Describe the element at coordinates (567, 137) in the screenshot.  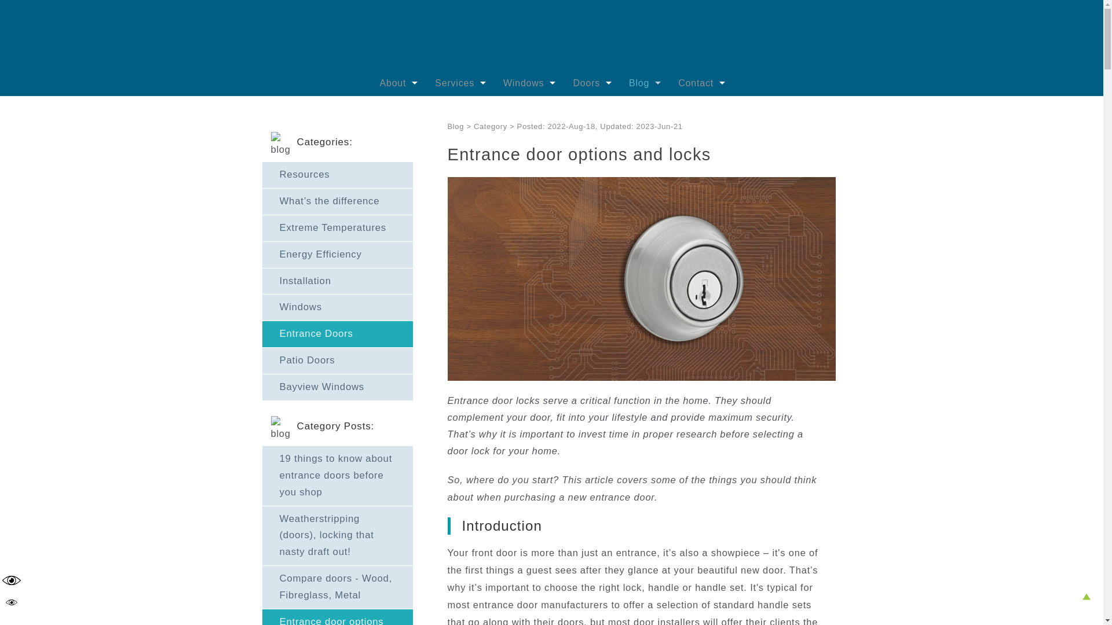
I see `Casement Windows` at that location.